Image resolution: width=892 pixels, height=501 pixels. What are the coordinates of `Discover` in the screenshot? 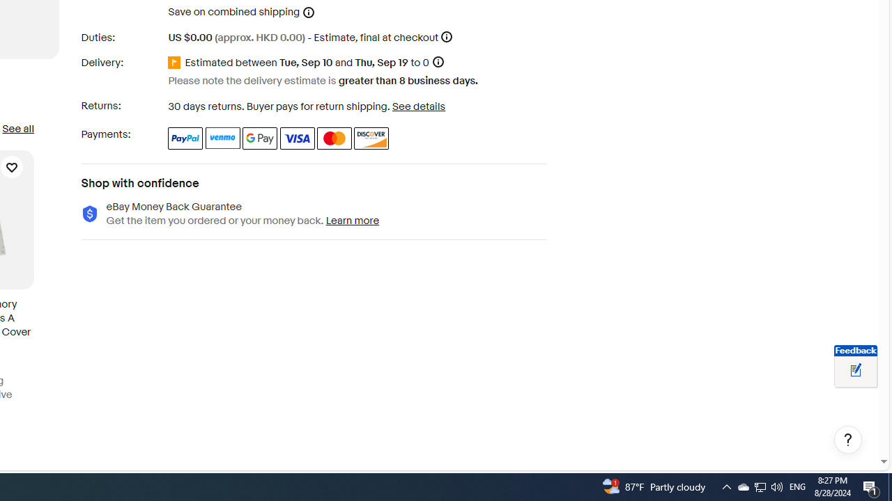 It's located at (372, 138).